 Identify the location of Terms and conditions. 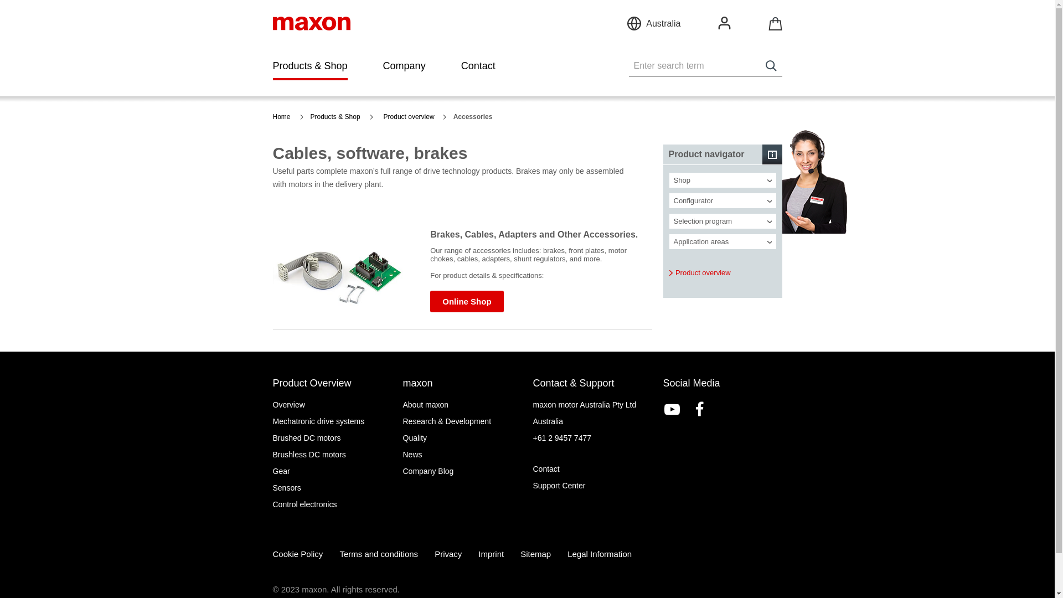
(379, 554).